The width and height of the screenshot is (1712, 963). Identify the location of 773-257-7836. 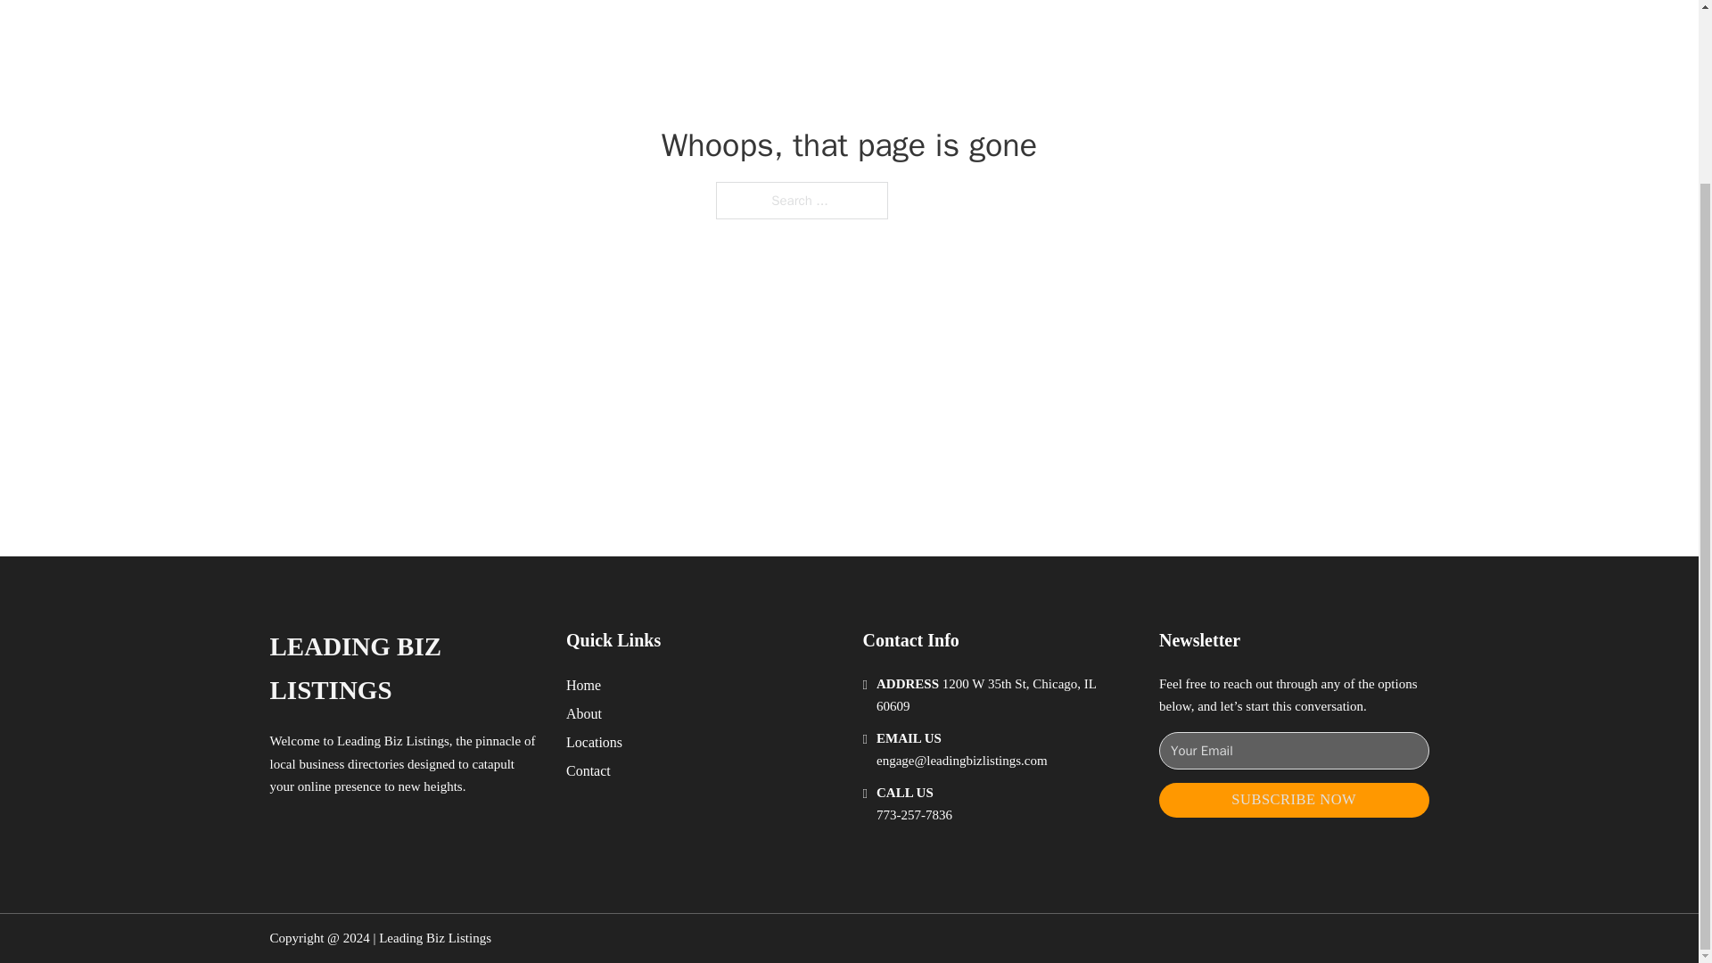
(914, 815).